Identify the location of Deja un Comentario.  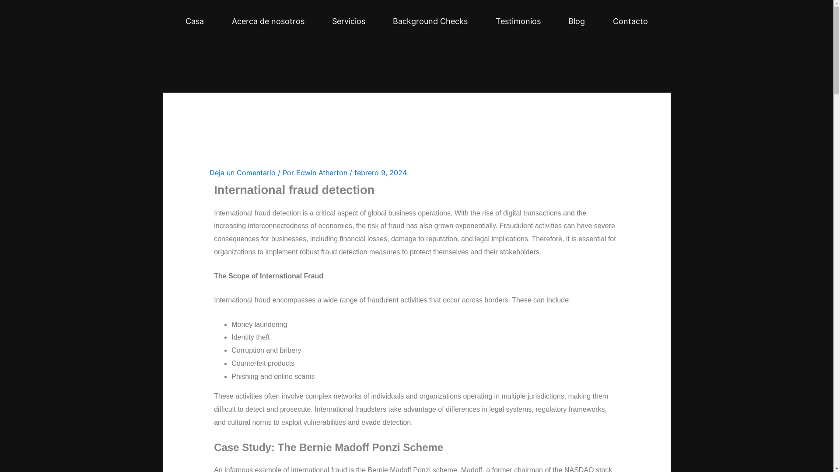
(242, 172).